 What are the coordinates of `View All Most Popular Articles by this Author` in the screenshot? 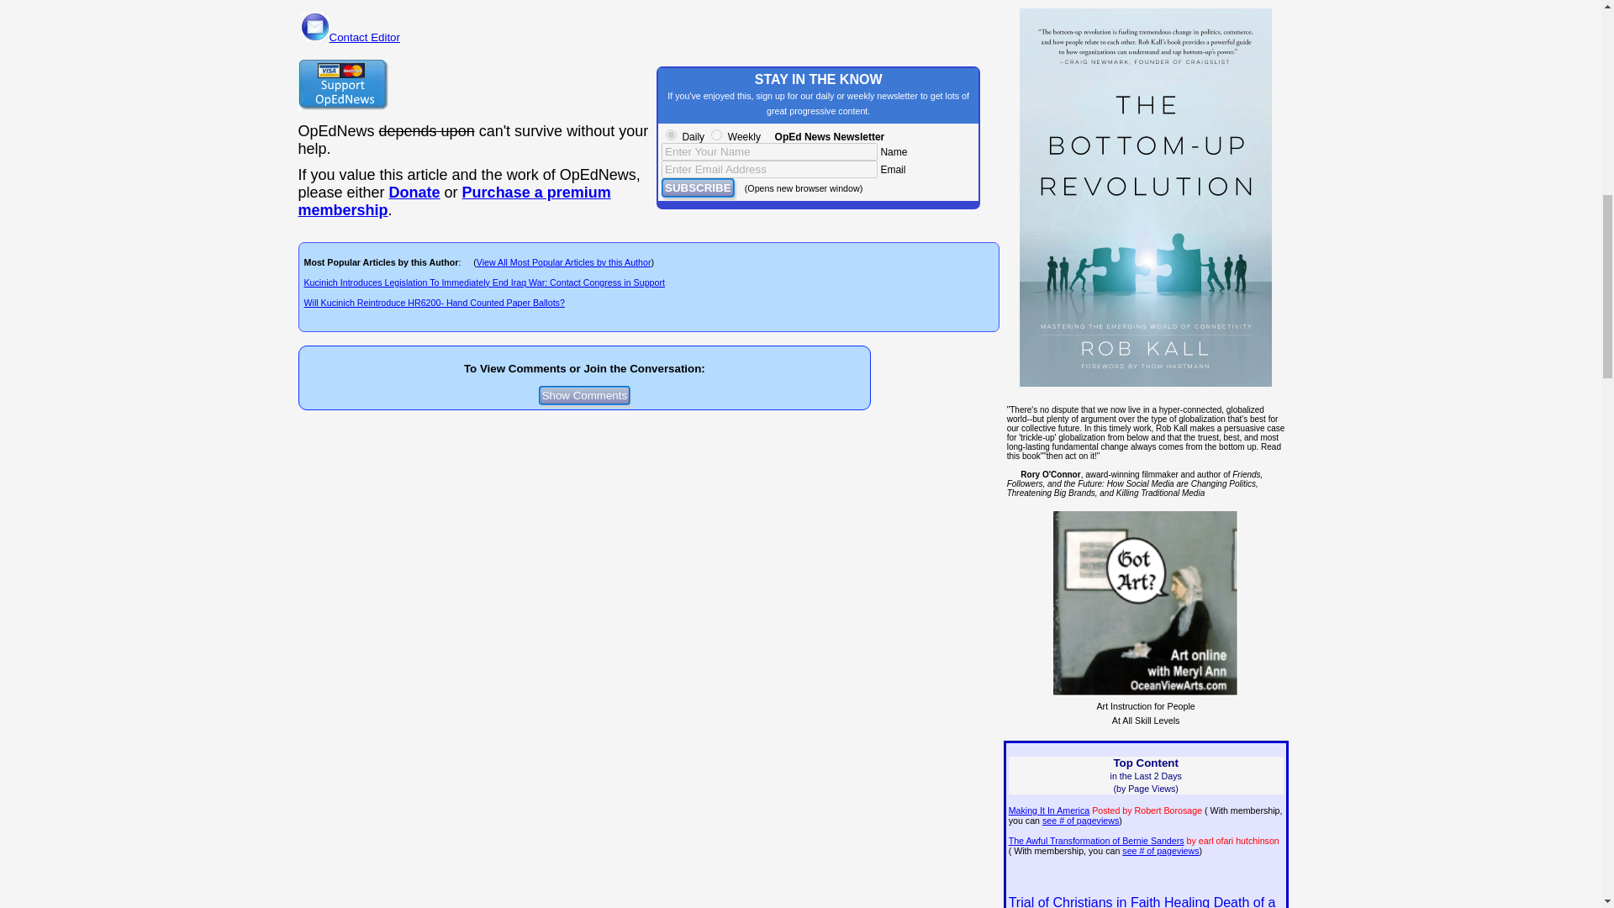 It's located at (563, 261).